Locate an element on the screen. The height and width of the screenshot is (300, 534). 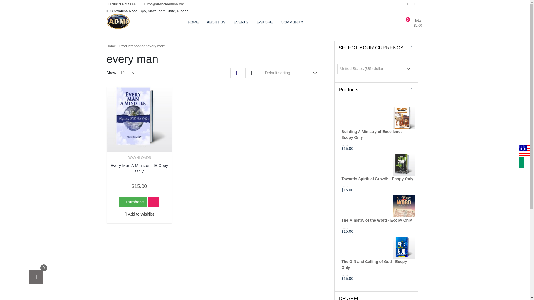
Building A Ministry of Excellence - Ecopy Only is located at coordinates (378, 124).